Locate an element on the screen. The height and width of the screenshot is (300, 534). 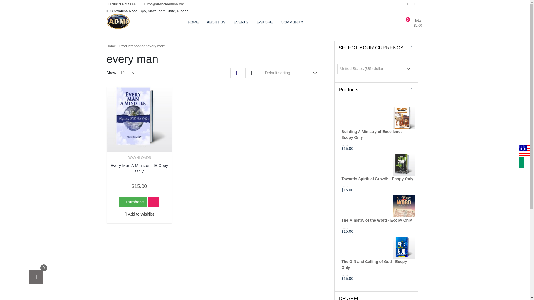
Building A Ministry of Excellence - Ecopy Only is located at coordinates (378, 124).